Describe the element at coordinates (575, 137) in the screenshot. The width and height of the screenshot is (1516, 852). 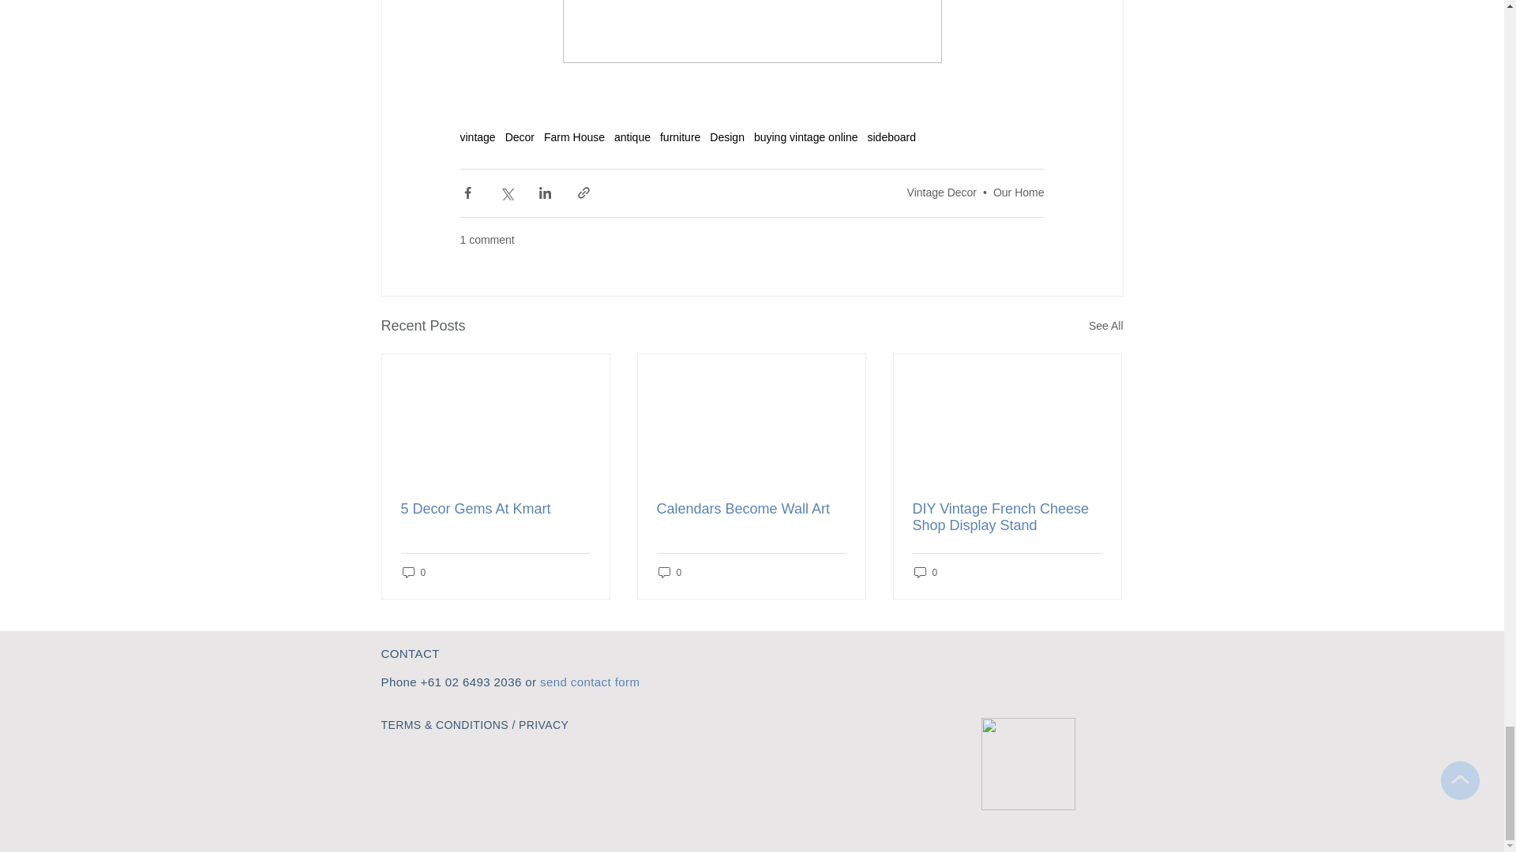
I see `Farm House` at that location.